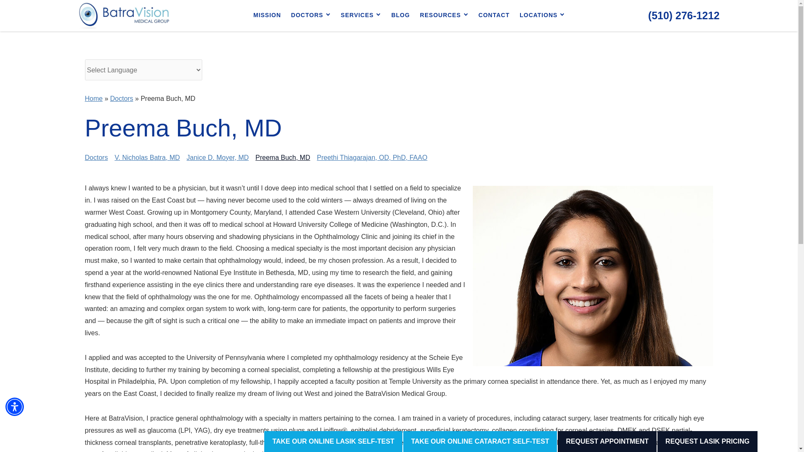  What do you see at coordinates (93, 98) in the screenshot?
I see `Home` at bounding box center [93, 98].